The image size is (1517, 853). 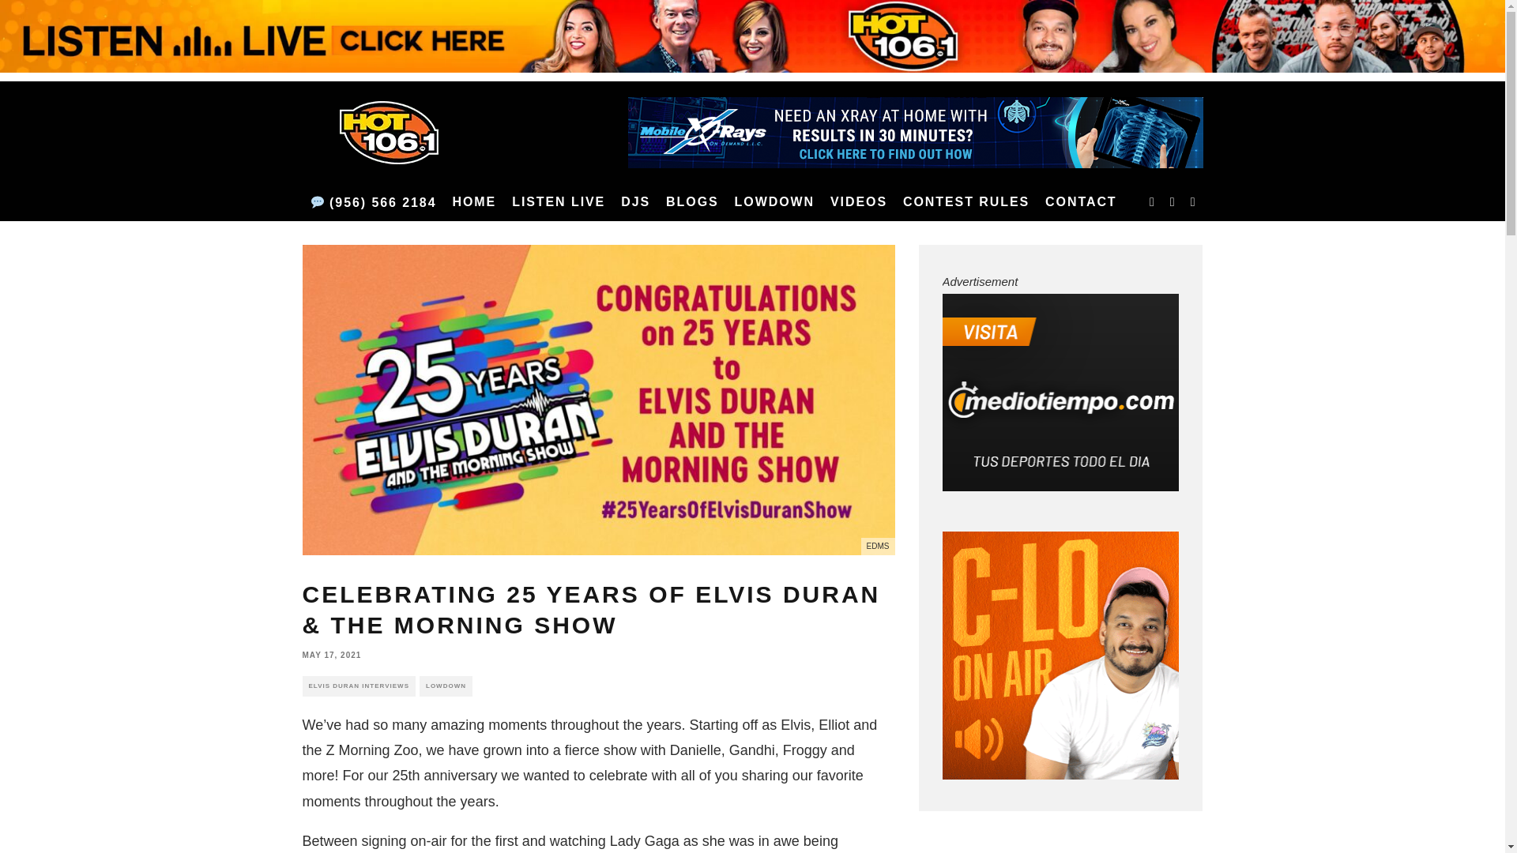 What do you see at coordinates (558, 202) in the screenshot?
I see `LISTEN LIVE` at bounding box center [558, 202].